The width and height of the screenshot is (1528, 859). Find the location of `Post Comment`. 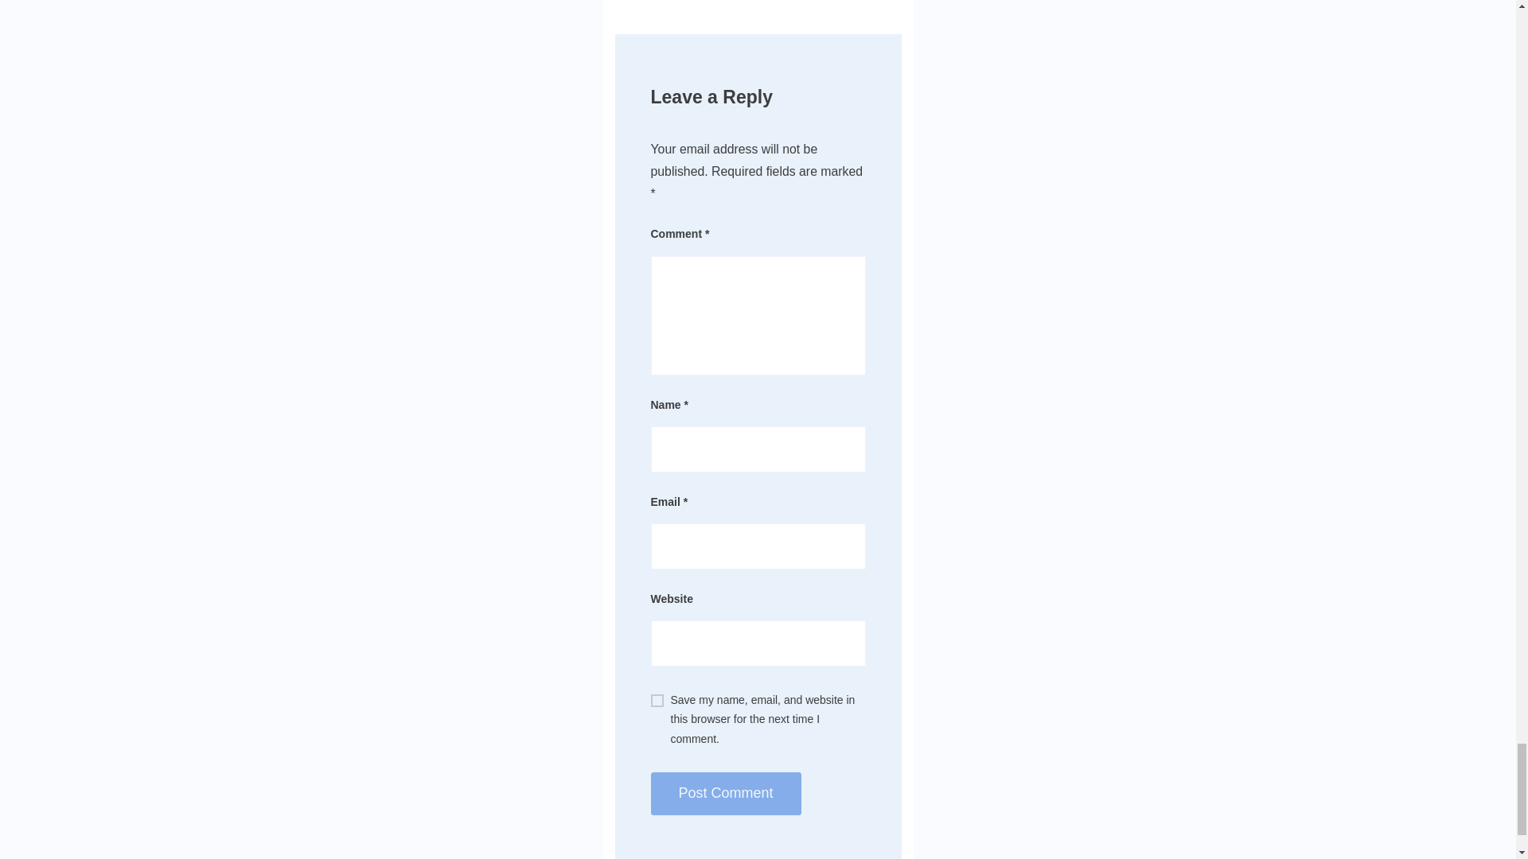

Post Comment is located at coordinates (726, 793).